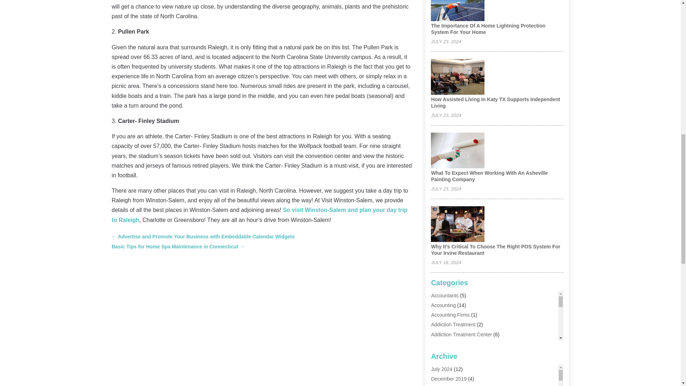 The width and height of the screenshot is (686, 386). Describe the element at coordinates (450, 315) in the screenshot. I see `Accounting Firms` at that location.